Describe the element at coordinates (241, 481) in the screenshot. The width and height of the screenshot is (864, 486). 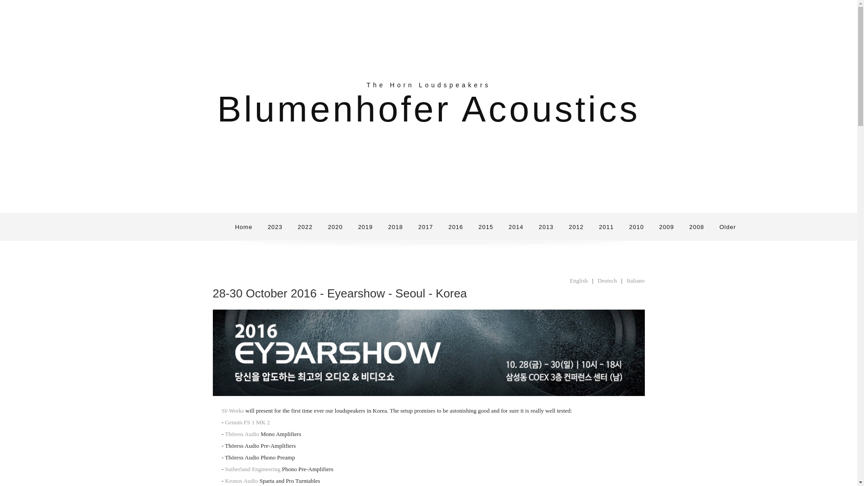
I see `Kronos Audio` at that location.